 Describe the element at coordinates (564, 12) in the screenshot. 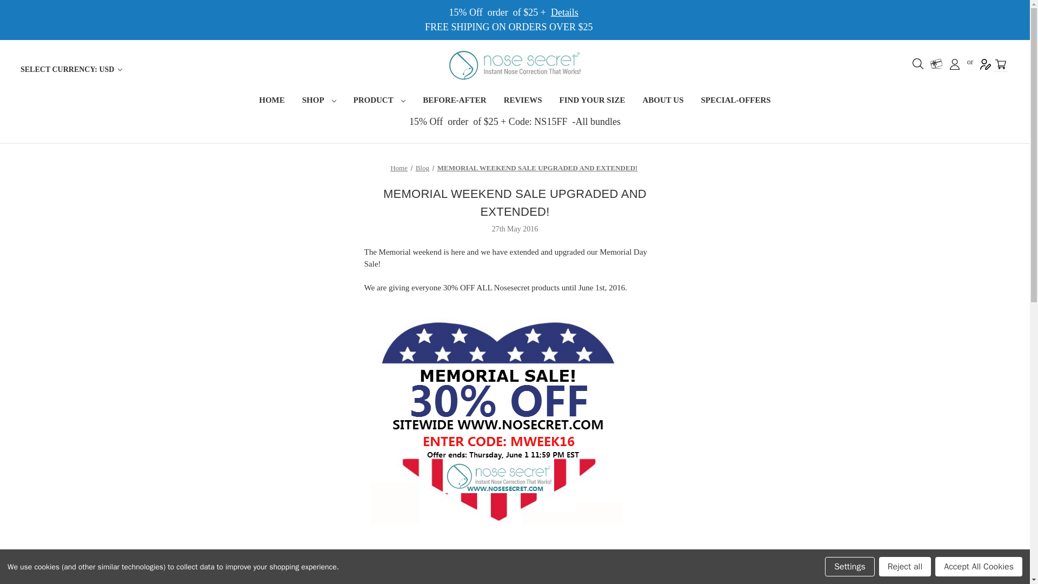

I see `Details` at that location.